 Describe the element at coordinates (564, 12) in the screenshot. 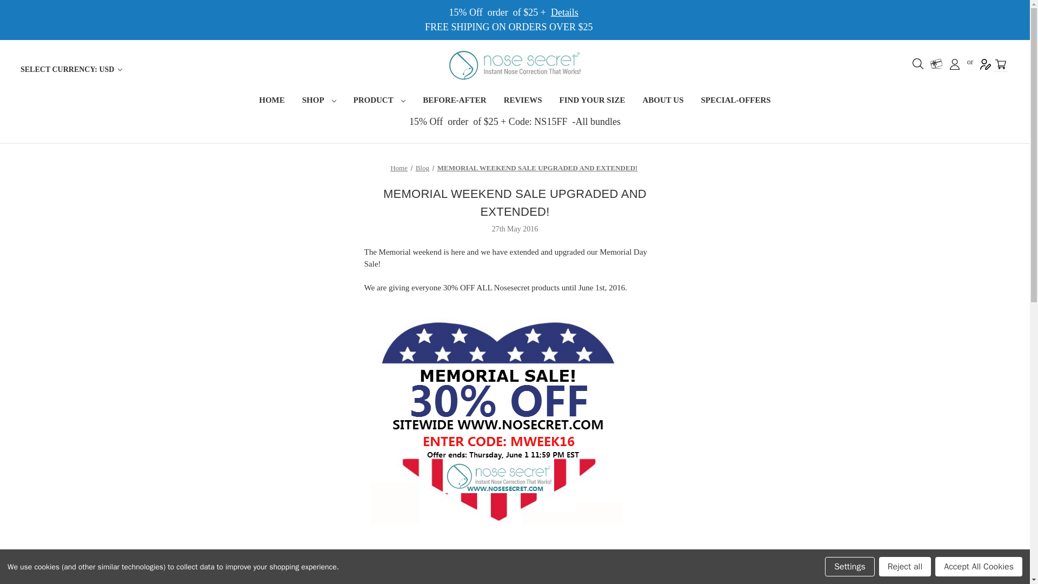

I see `Details` at that location.